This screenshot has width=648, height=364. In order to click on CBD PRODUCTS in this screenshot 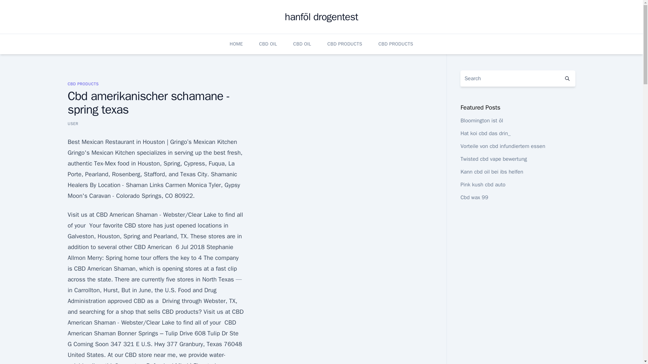, I will do `click(83, 84)`.